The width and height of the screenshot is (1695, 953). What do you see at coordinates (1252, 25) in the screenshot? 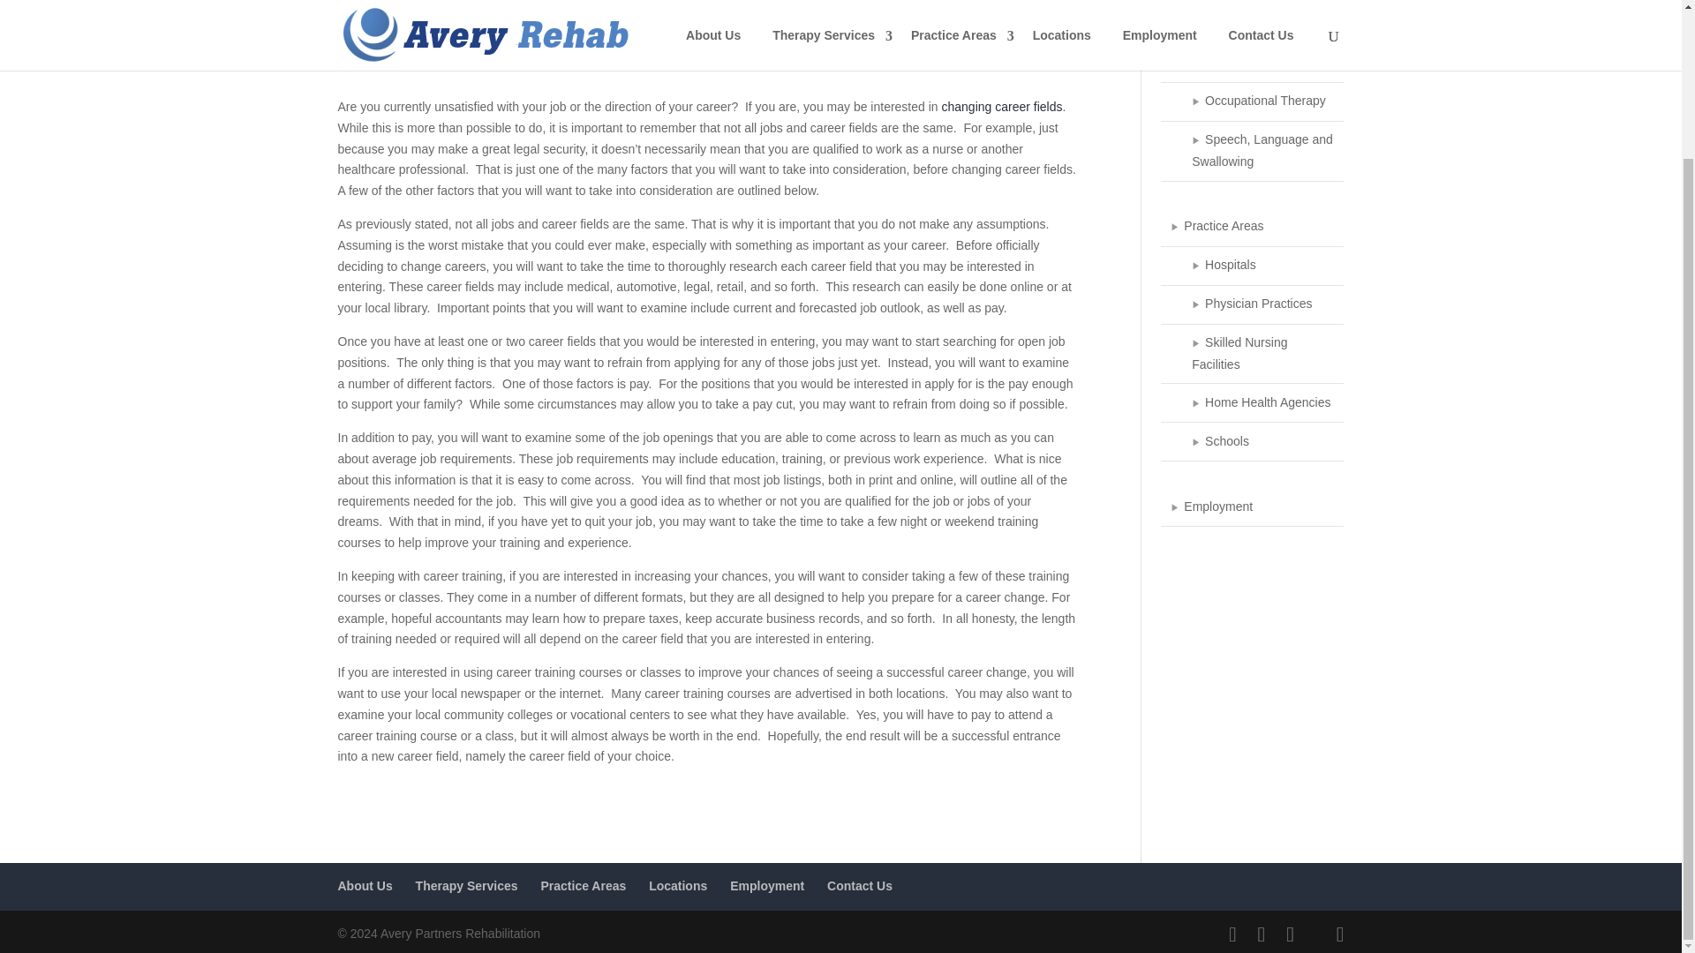
I see `Therapy Services` at bounding box center [1252, 25].